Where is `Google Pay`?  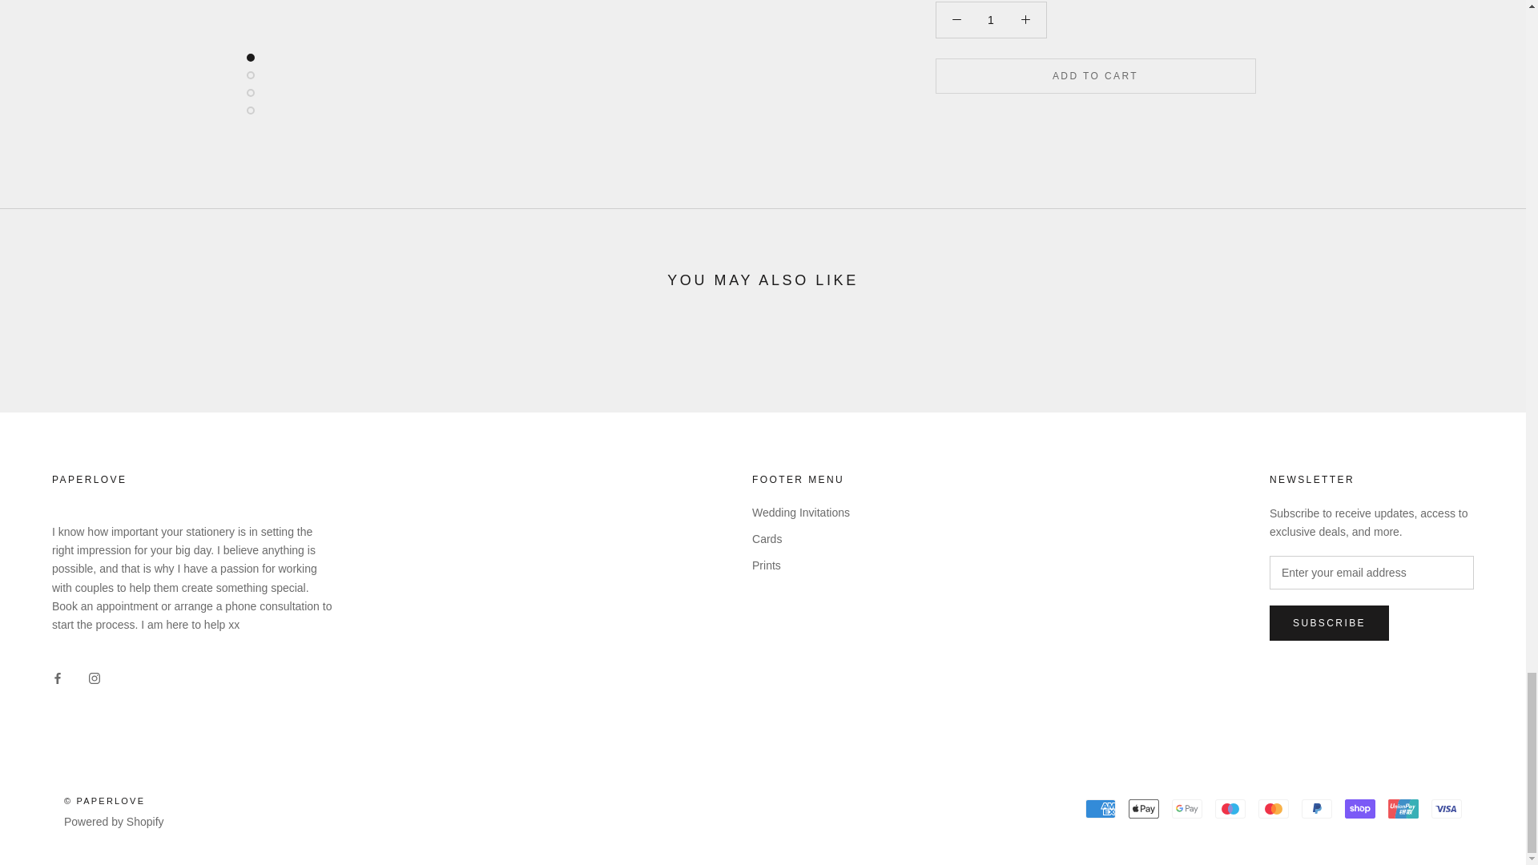
Google Pay is located at coordinates (1187, 808).